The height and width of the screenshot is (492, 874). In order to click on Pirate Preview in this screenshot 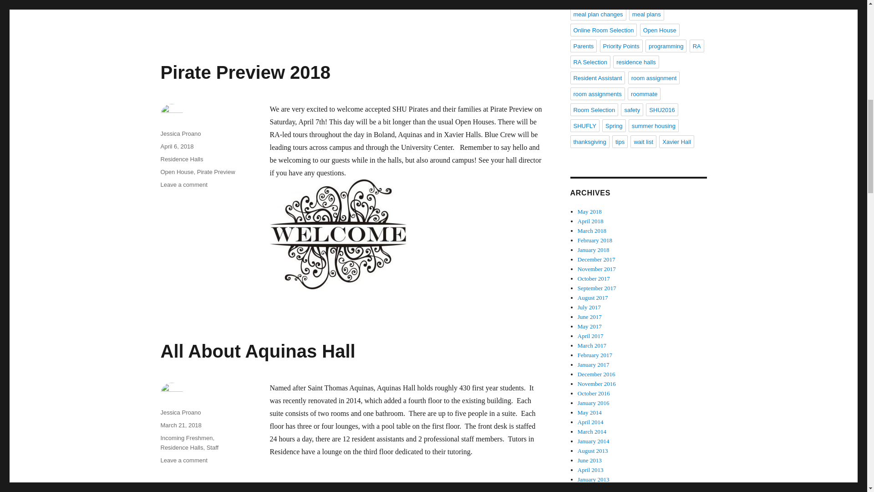, I will do `click(183, 184)`.